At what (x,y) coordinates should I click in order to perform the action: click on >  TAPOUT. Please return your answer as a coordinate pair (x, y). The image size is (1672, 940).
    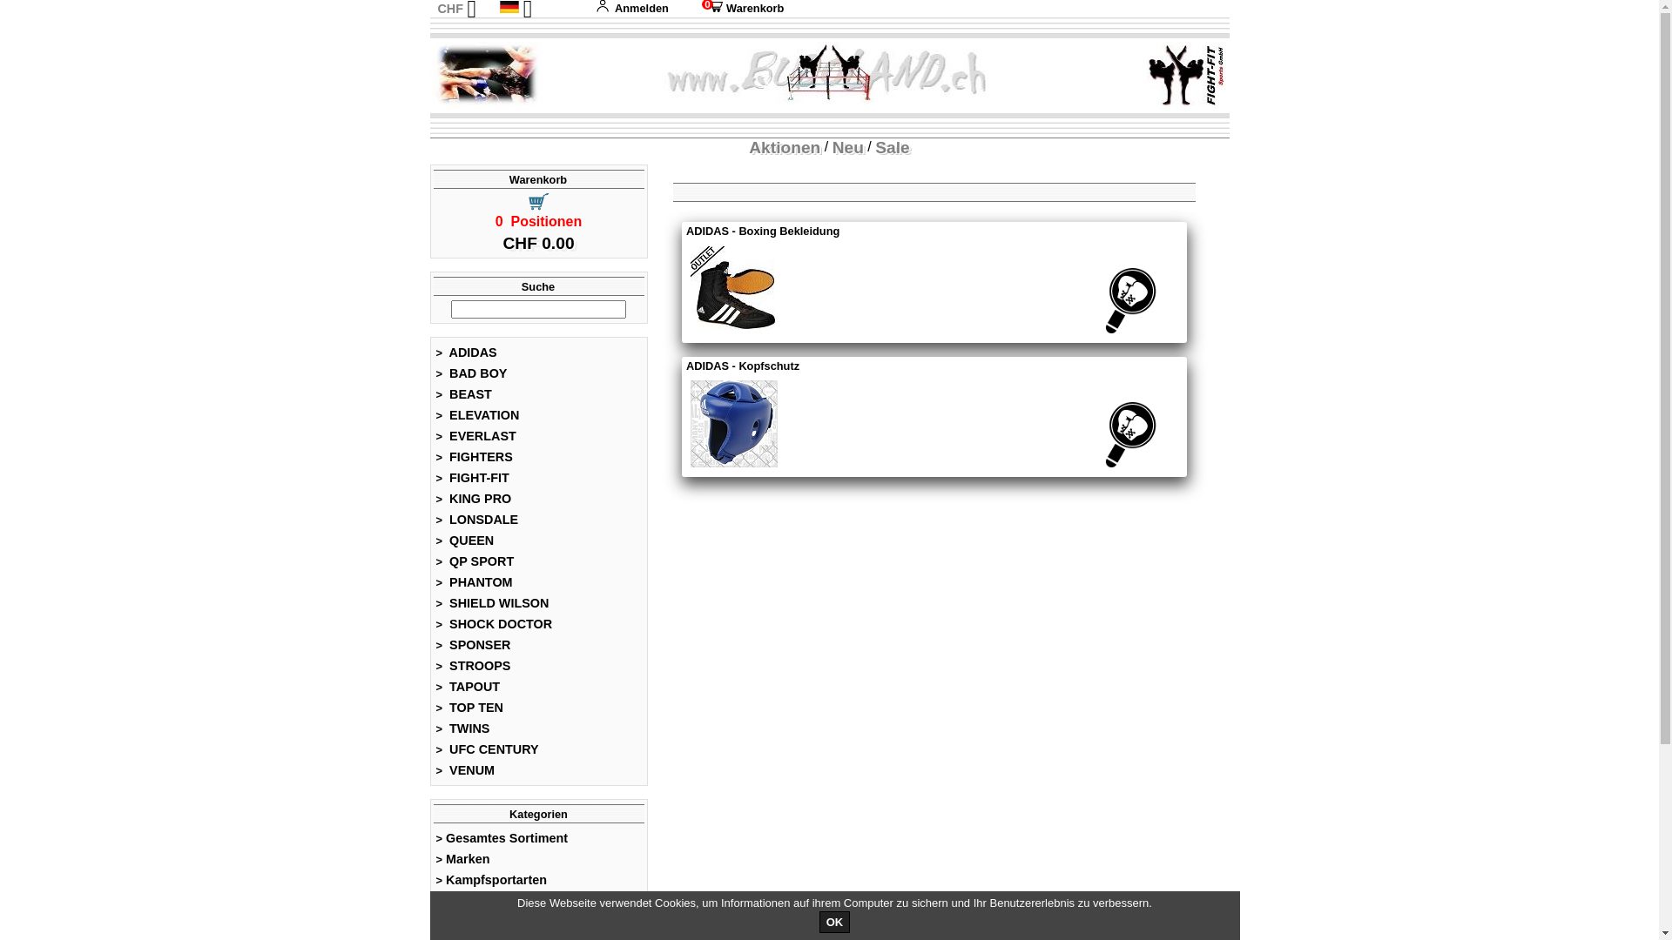
    Looking at the image, I should click on (469, 687).